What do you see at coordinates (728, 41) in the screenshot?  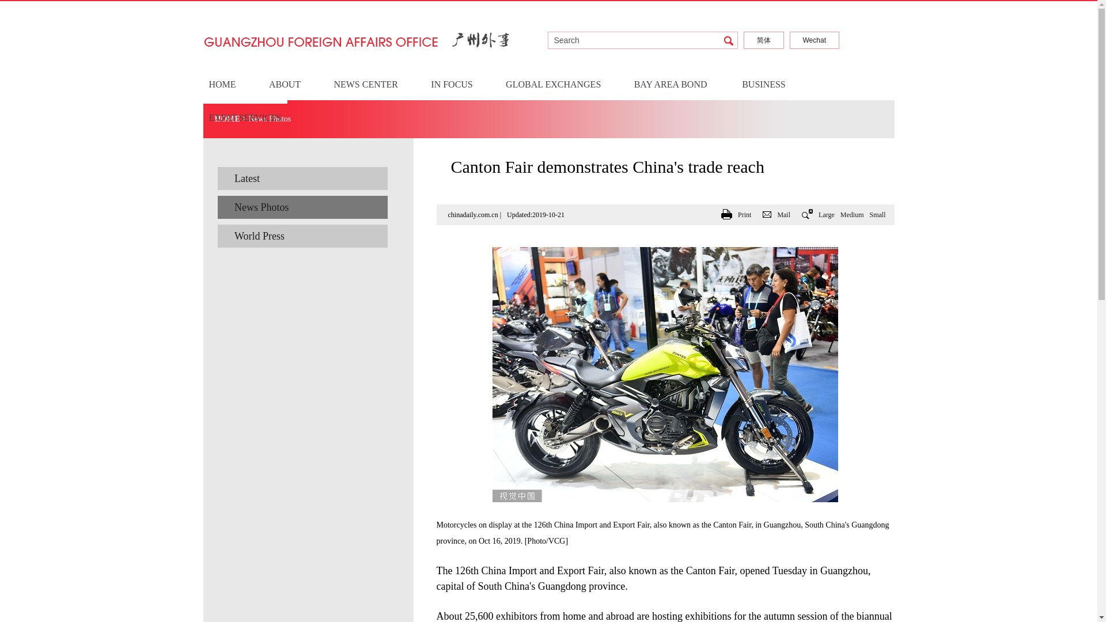 I see `search` at bounding box center [728, 41].